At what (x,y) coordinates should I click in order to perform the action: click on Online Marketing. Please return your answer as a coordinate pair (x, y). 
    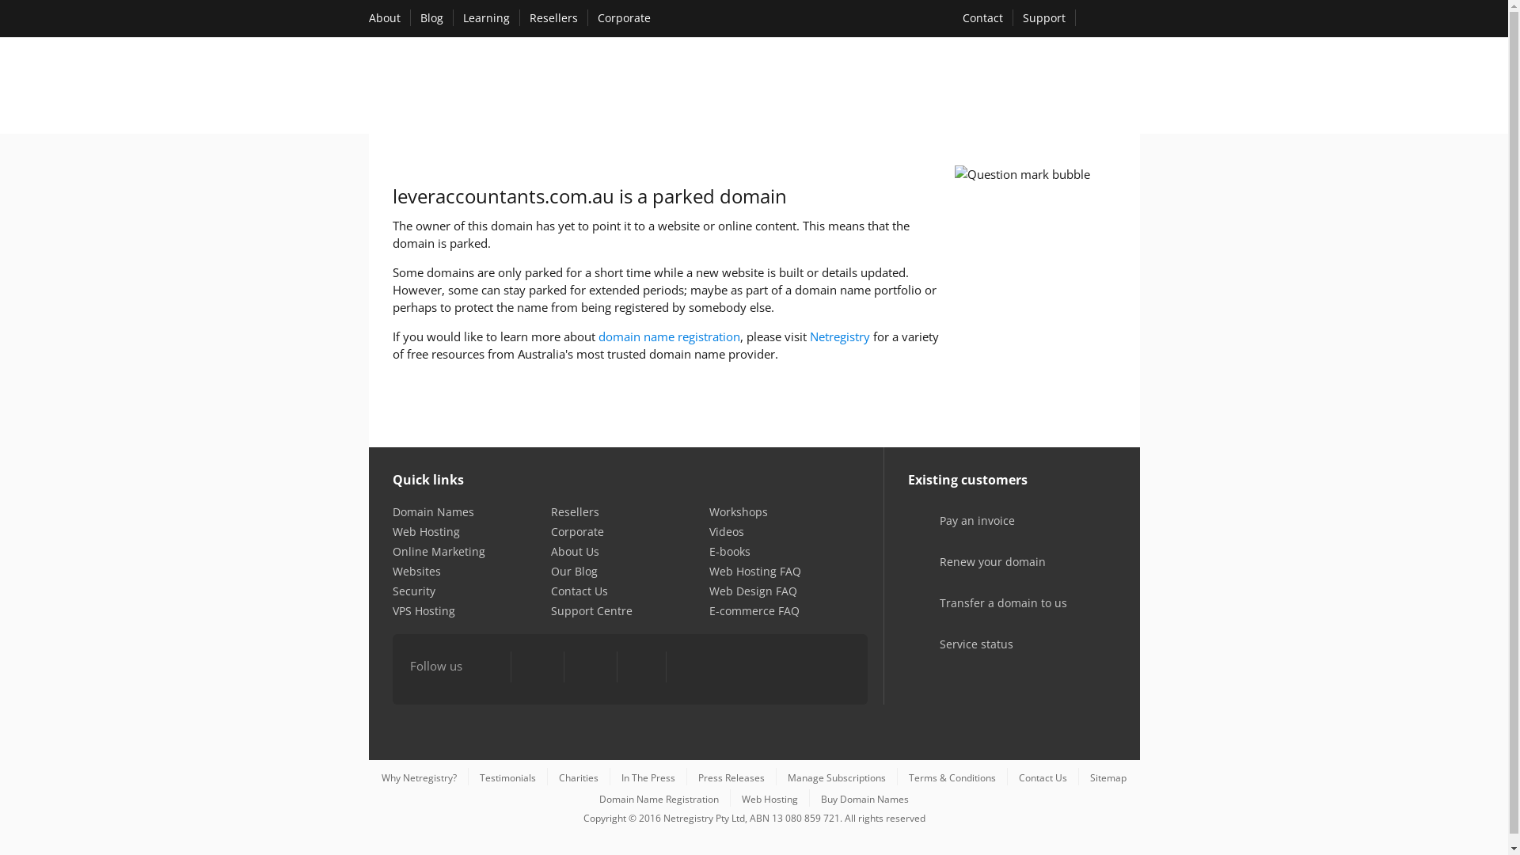
    Looking at the image, I should click on (439, 551).